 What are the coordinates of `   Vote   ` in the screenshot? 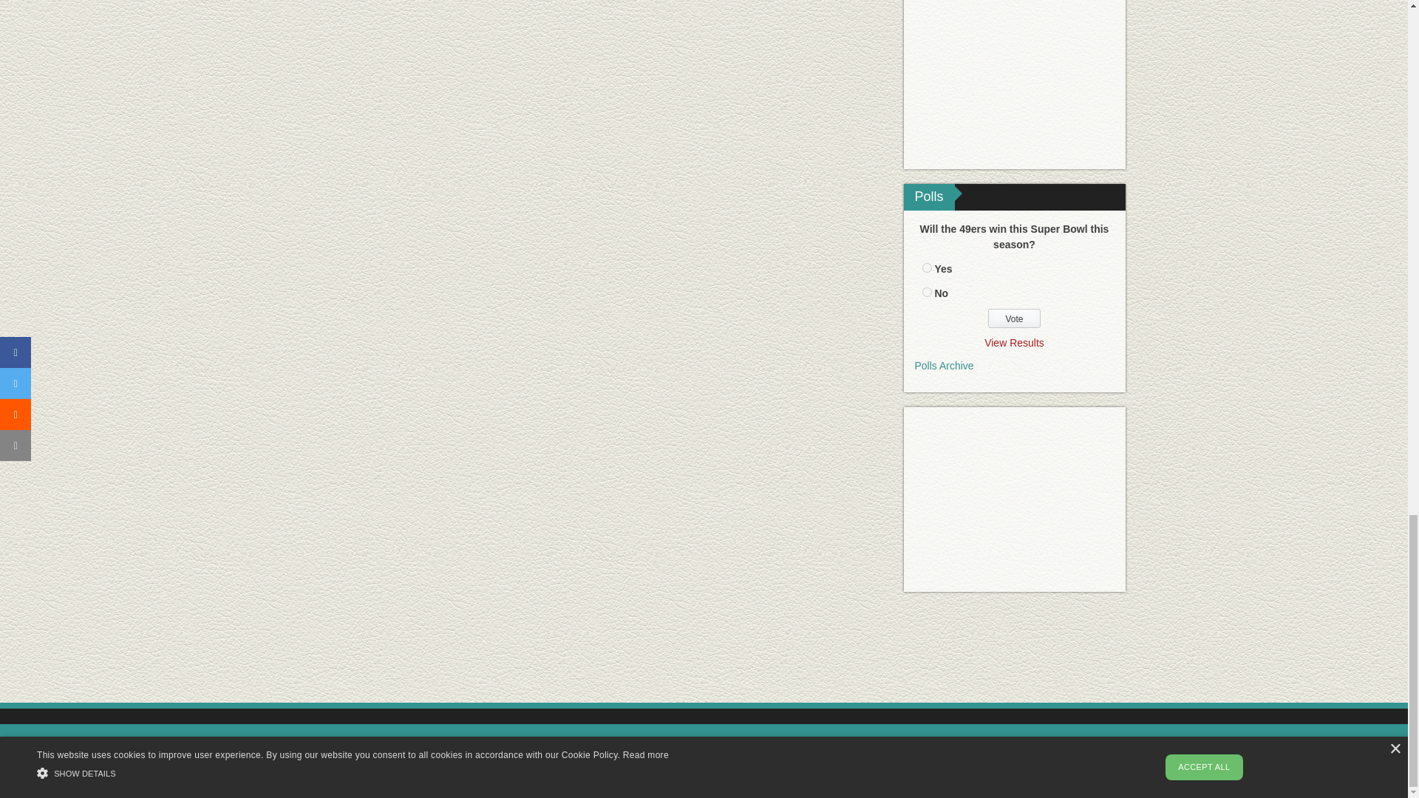 It's located at (1014, 318).